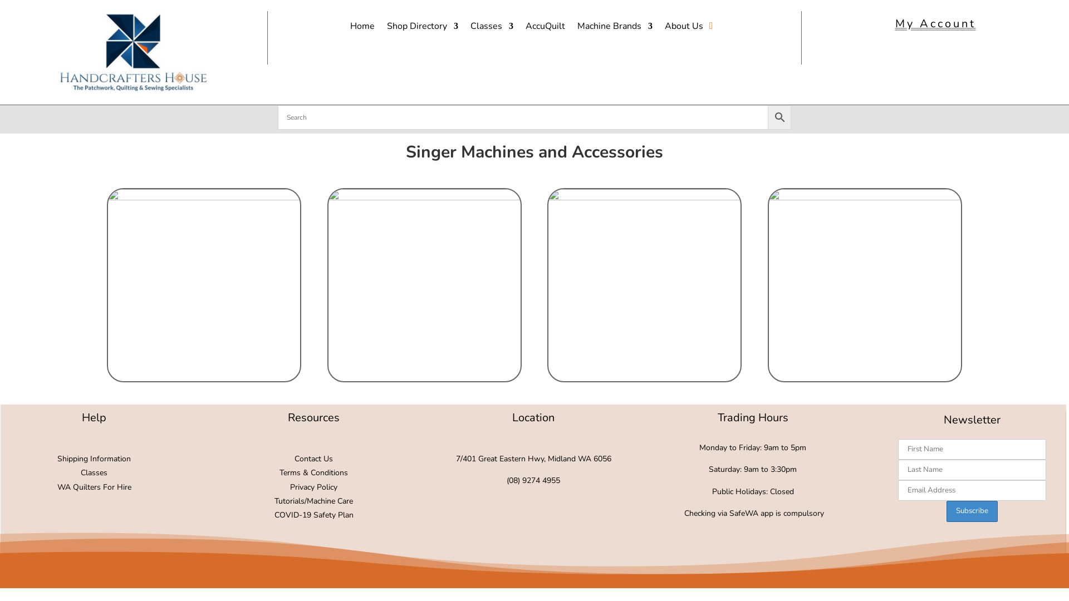 This screenshot has width=1069, height=601. Describe the element at coordinates (314, 473) in the screenshot. I see `Terms & Conditions` at that location.